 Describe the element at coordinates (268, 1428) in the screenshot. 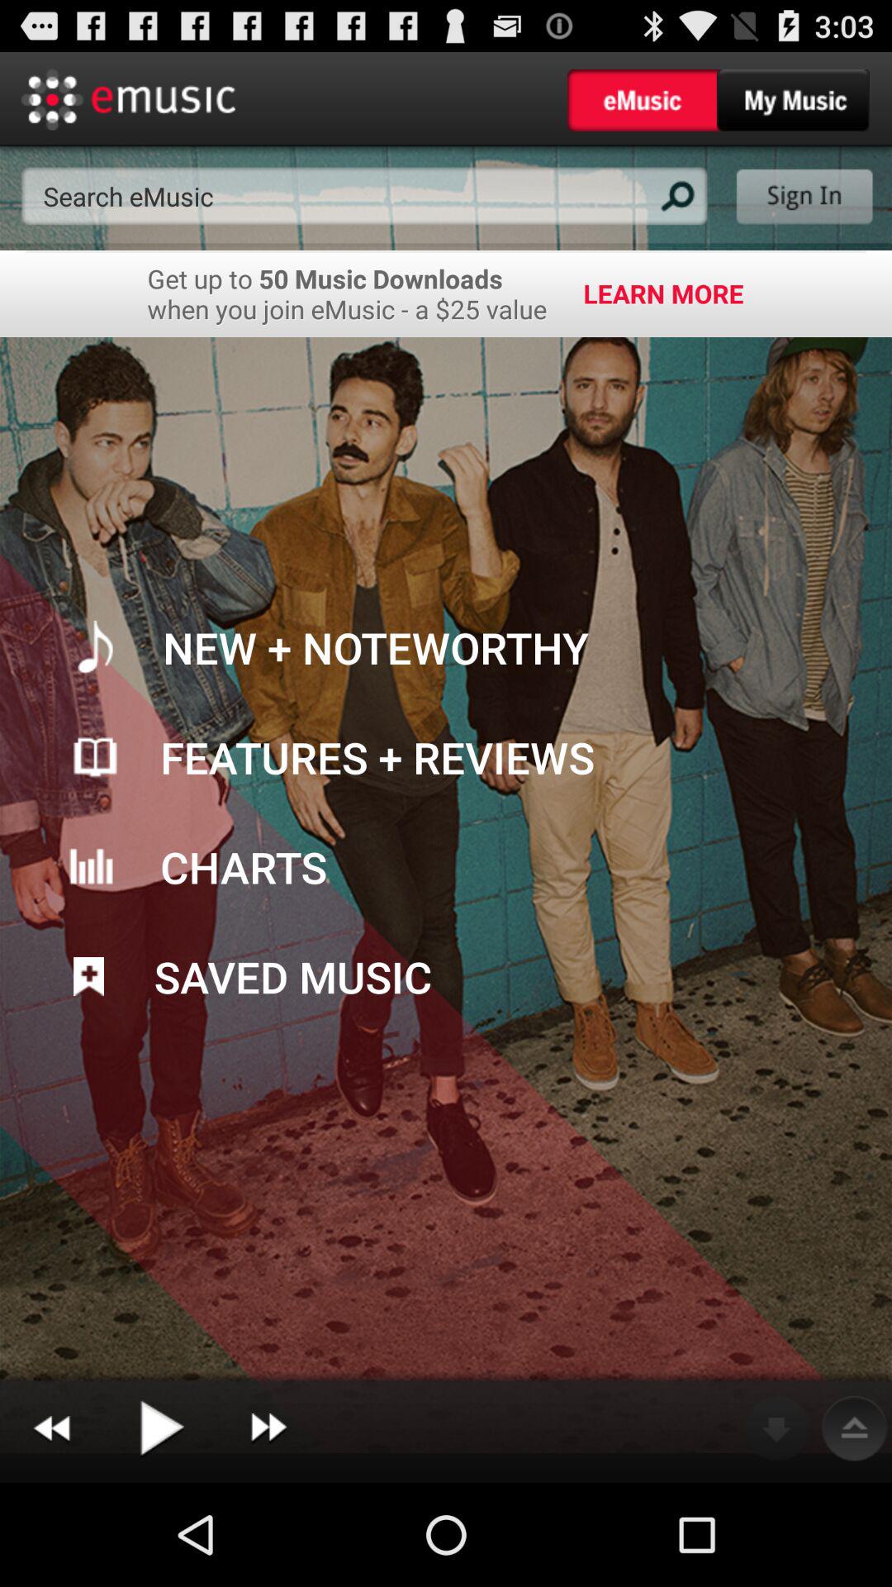

I see `go to the option beside pause or resume button` at that location.